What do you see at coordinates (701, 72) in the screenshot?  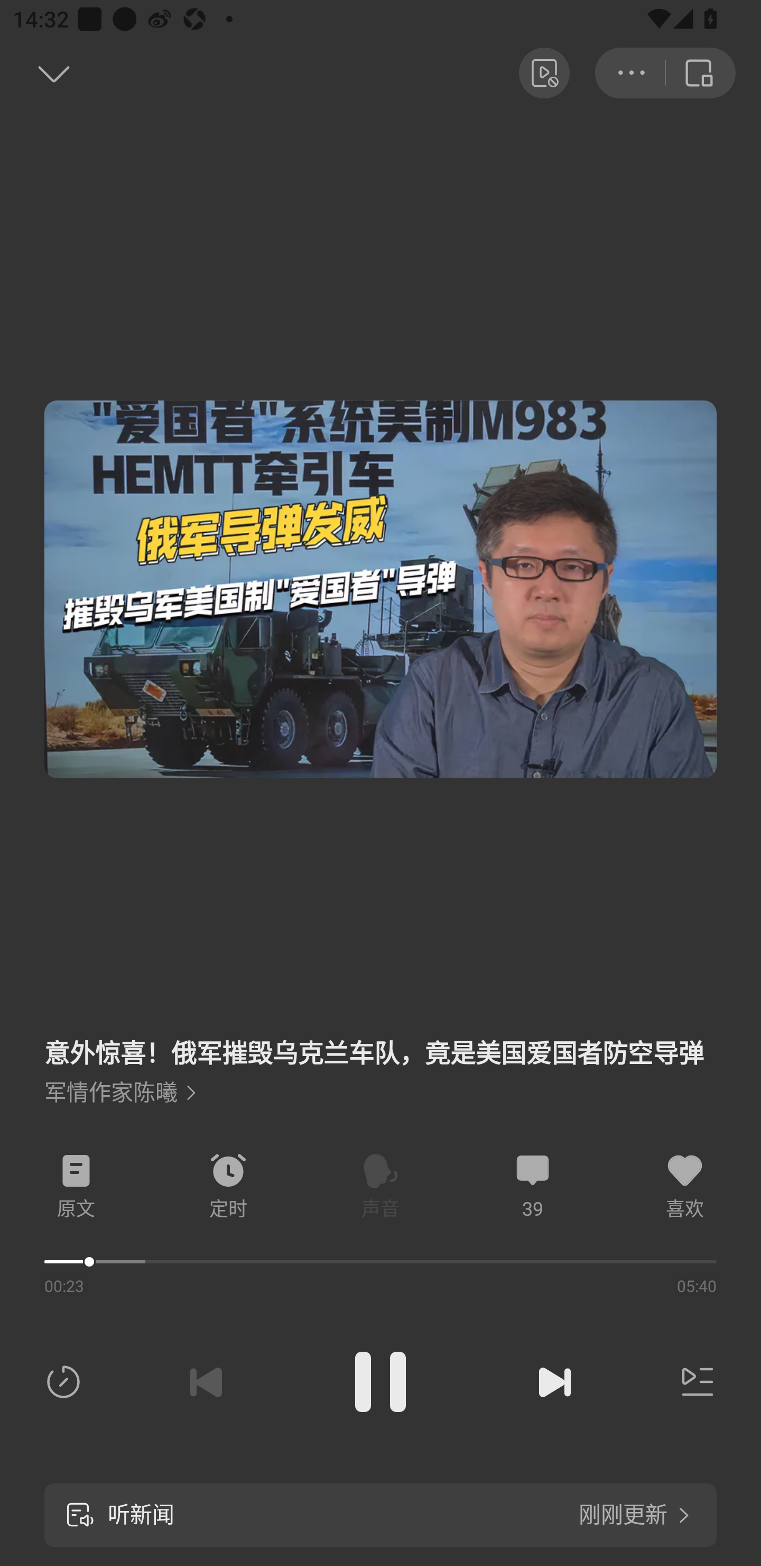 I see `返回` at bounding box center [701, 72].